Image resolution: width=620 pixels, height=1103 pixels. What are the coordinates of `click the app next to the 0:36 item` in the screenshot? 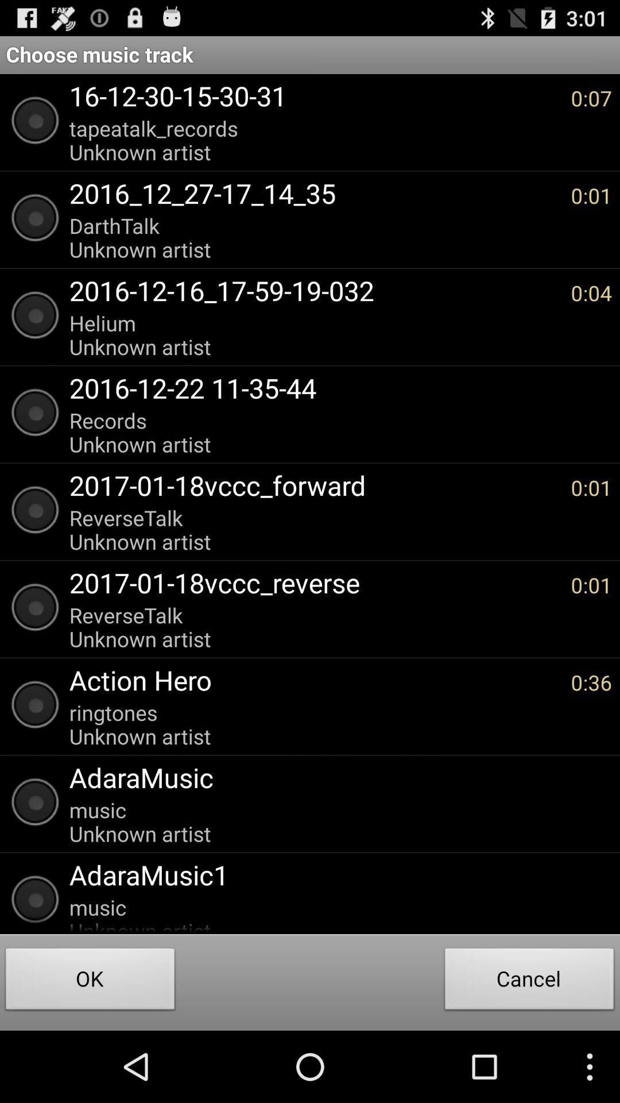 It's located at (314, 680).